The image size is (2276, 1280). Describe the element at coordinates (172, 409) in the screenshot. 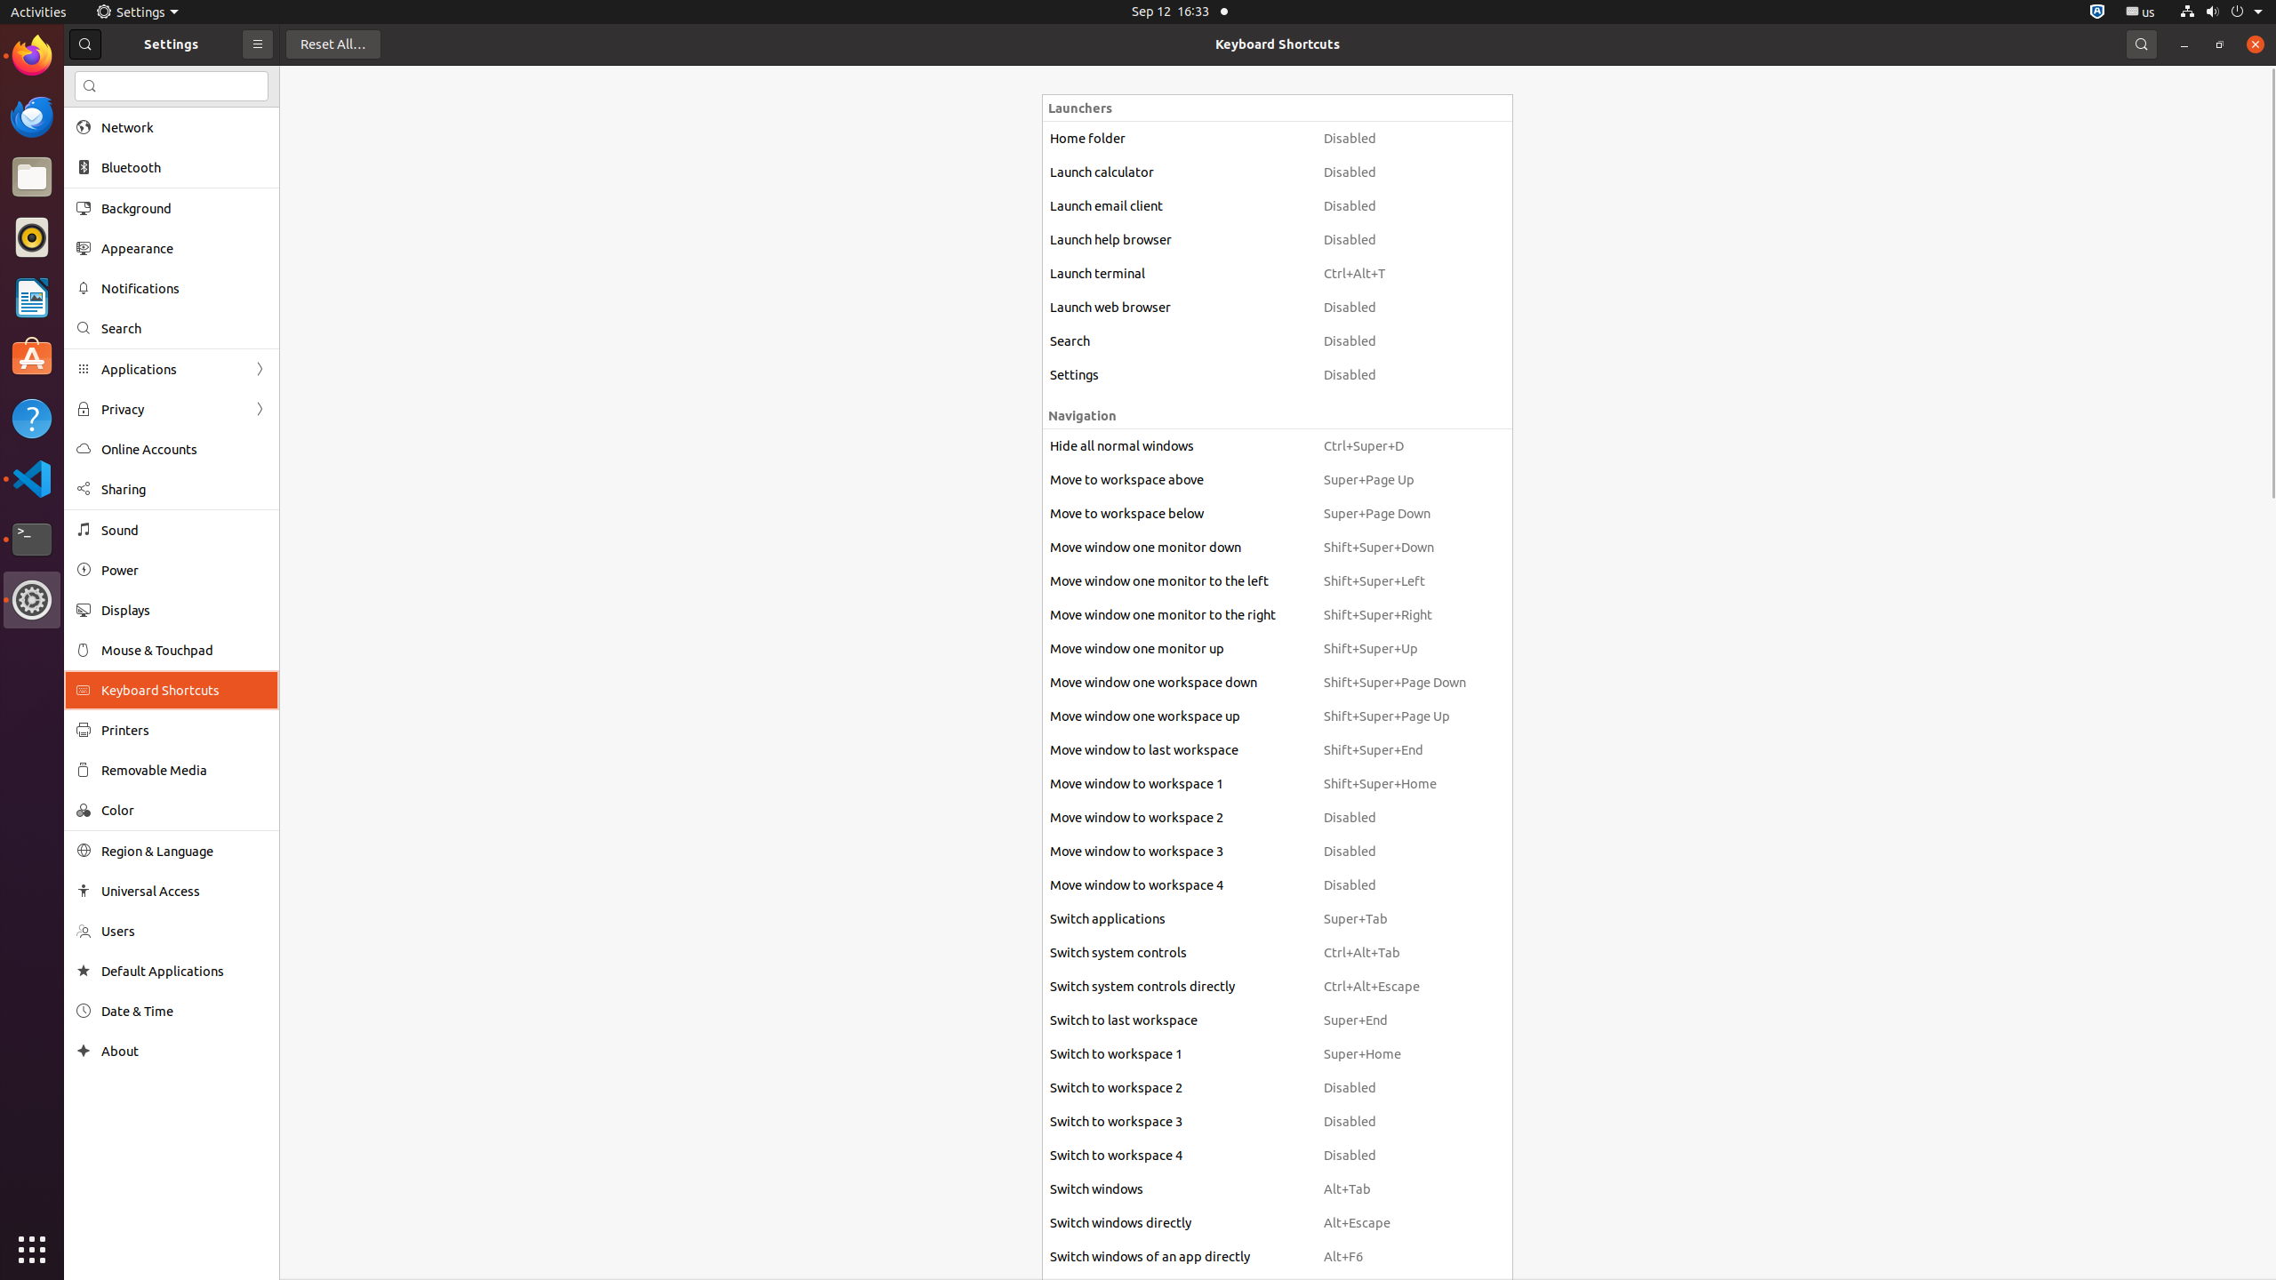

I see `Privacy` at that location.